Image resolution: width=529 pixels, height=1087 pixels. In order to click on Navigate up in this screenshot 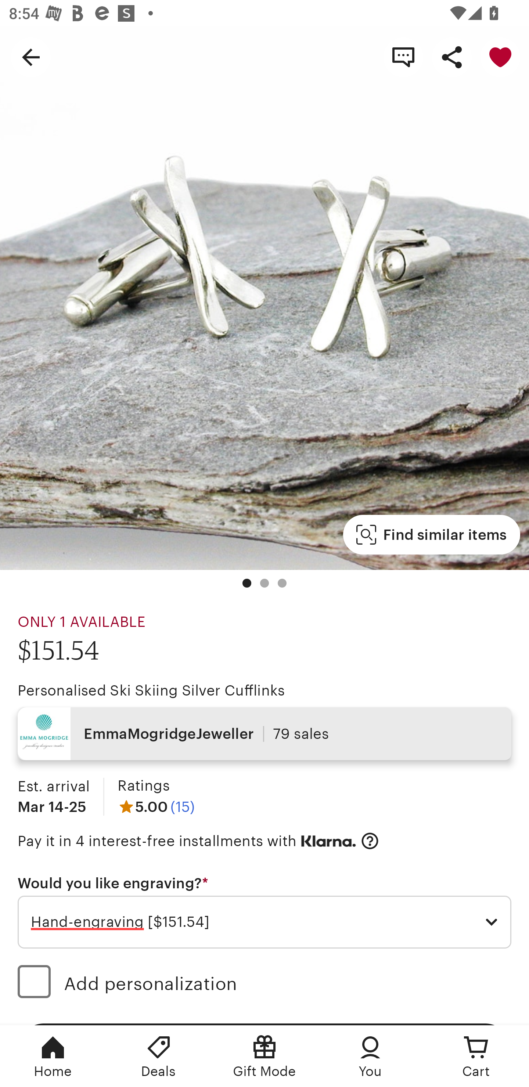, I will do `click(31, 57)`.